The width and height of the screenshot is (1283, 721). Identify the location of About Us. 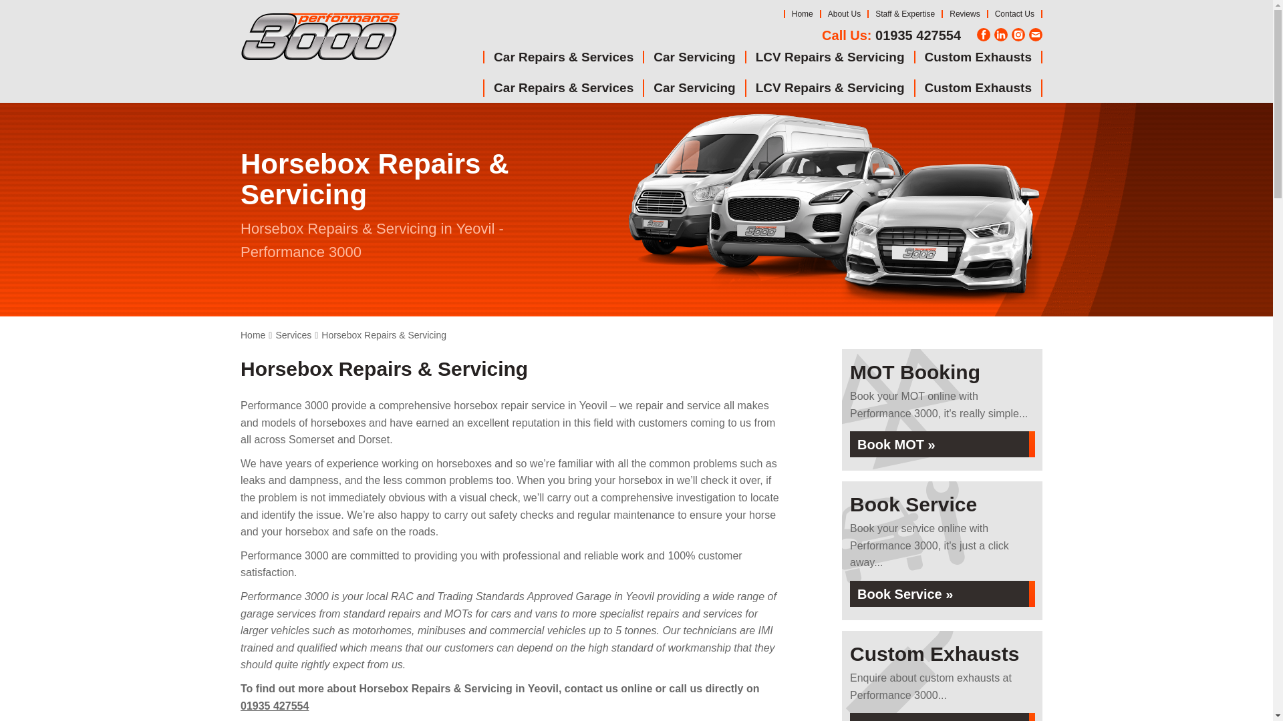
(844, 14).